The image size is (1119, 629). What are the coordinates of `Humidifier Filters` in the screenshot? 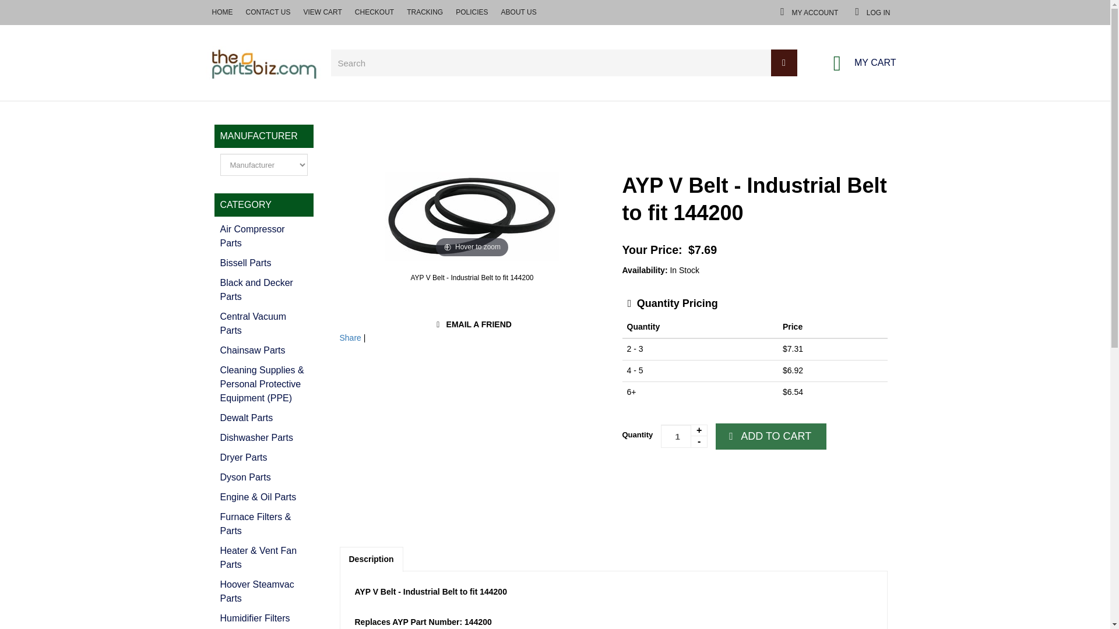 It's located at (264, 618).